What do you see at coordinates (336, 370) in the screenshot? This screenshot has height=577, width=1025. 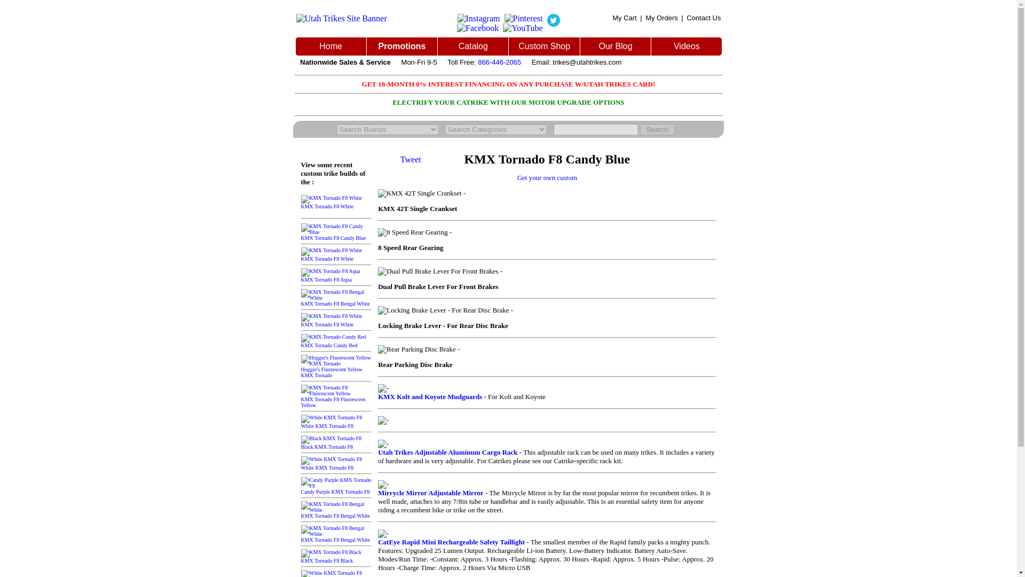 I see `Hogger's Fluorescent Yellow KMX Tornado` at bounding box center [336, 370].